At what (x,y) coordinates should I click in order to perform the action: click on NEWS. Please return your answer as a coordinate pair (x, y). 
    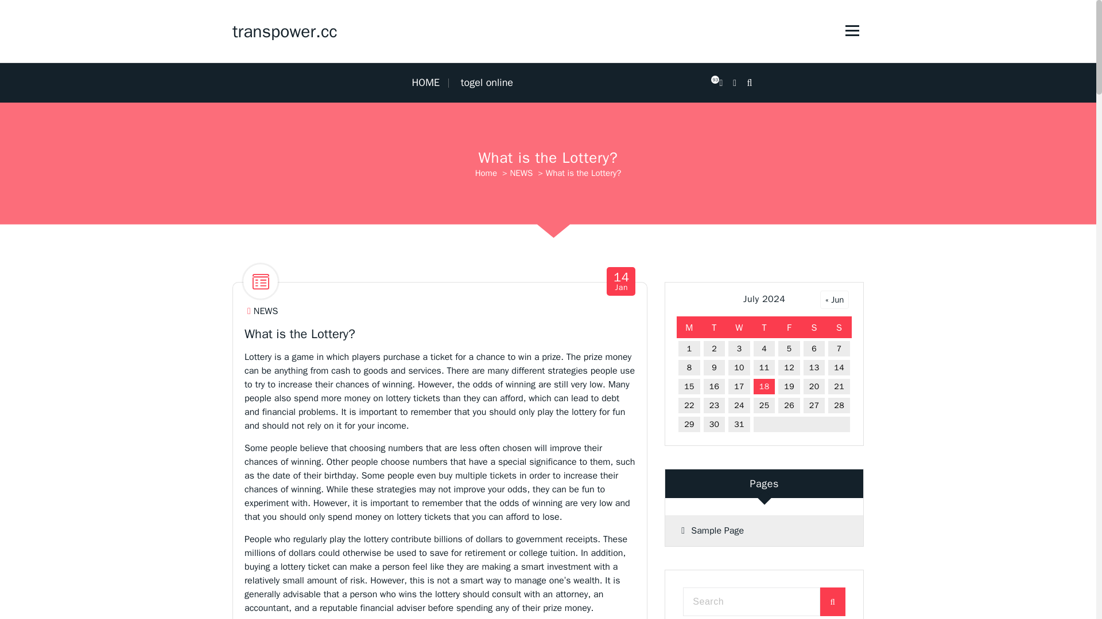
    Looking at the image, I should click on (266, 312).